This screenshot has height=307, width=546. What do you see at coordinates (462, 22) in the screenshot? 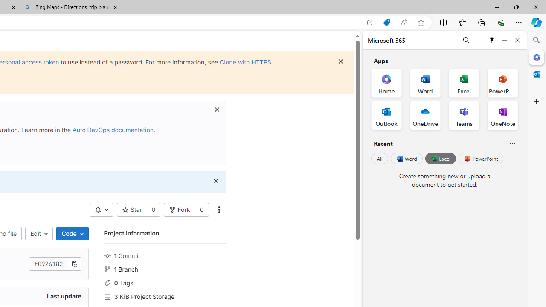
I see `Favorites` at bounding box center [462, 22].